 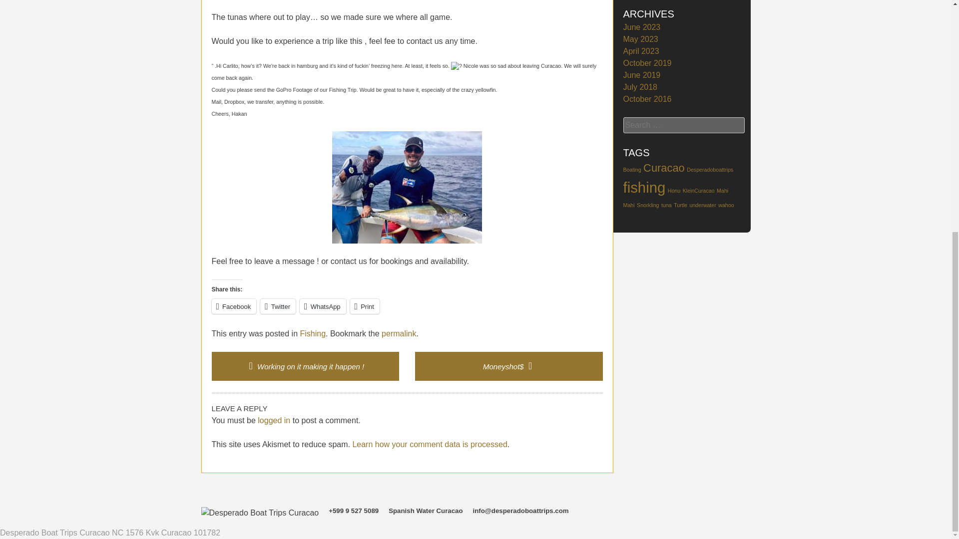 I want to click on April 2023, so click(x=641, y=51).